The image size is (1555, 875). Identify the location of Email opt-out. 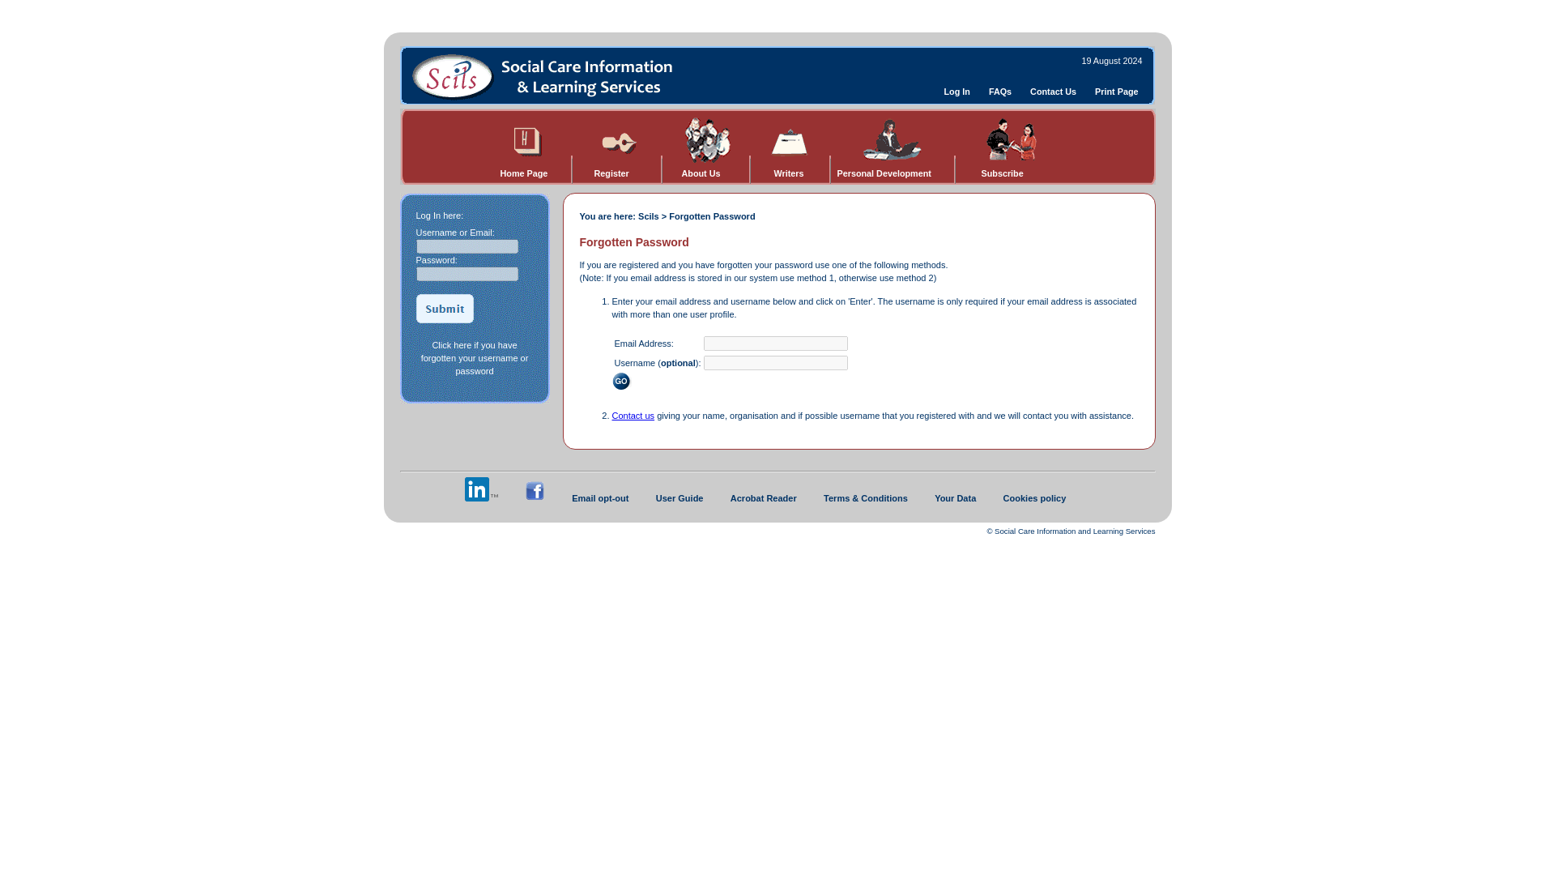
(599, 498).